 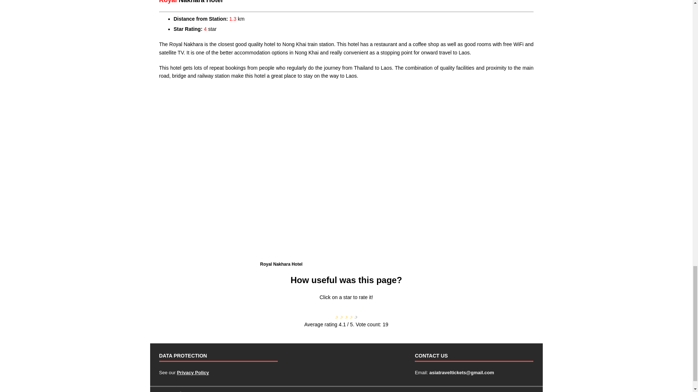 I want to click on Privacy Policy, so click(x=193, y=372).